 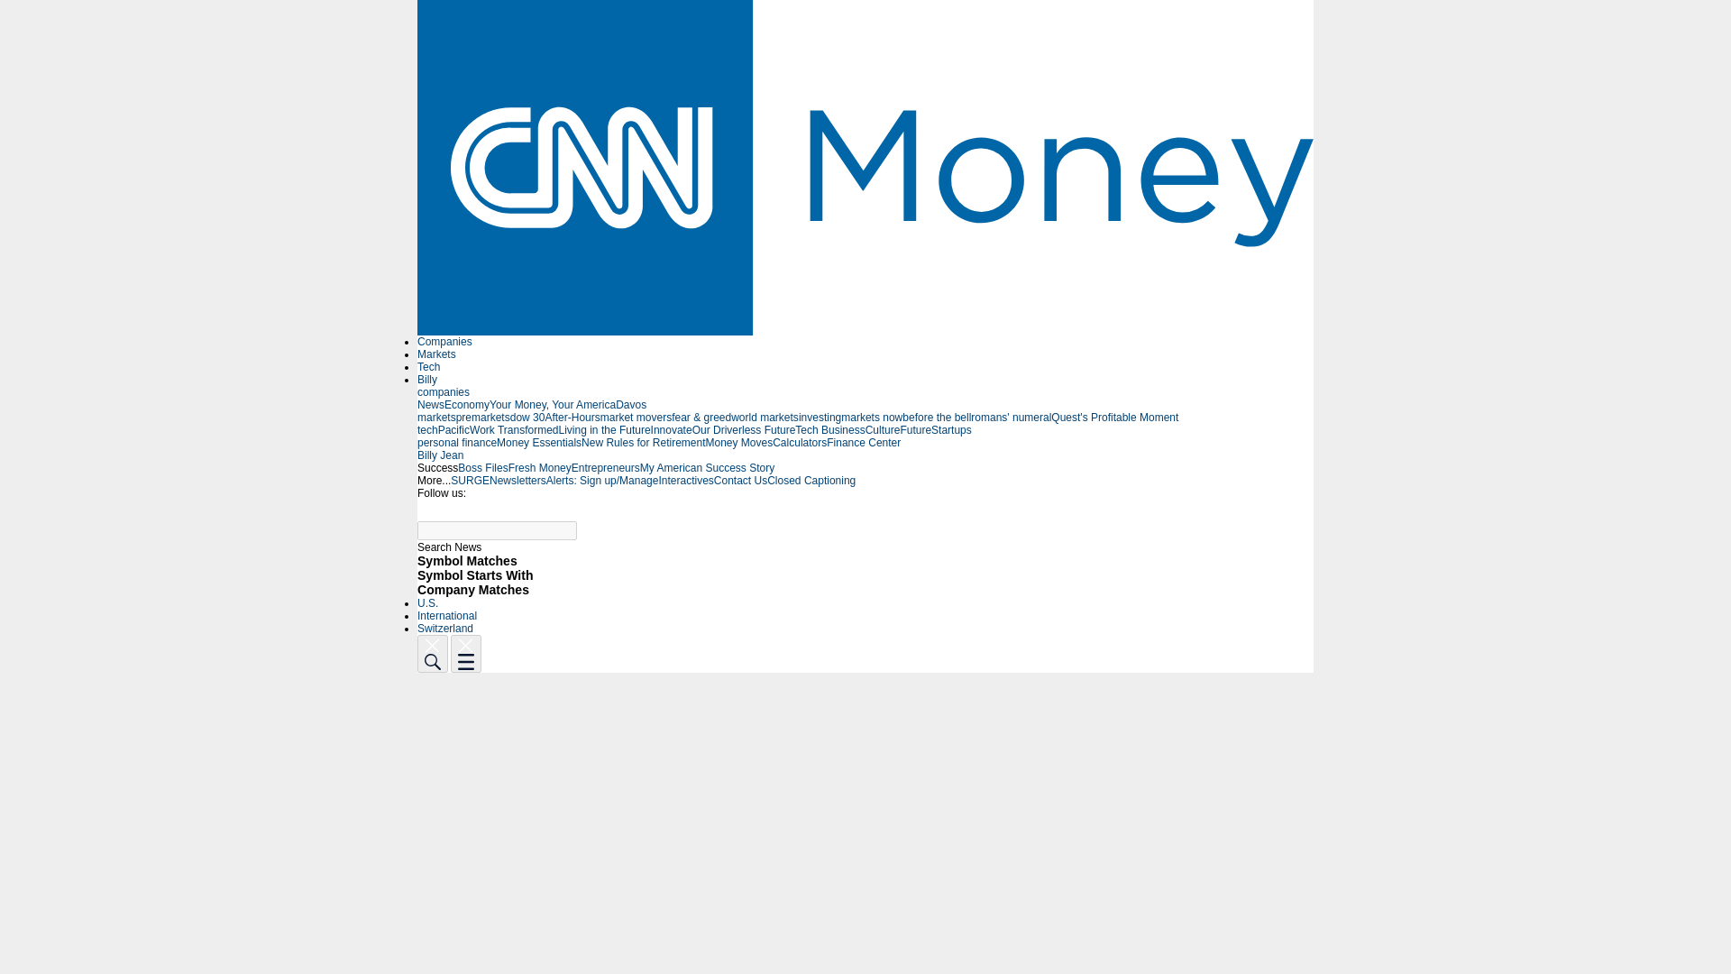 What do you see at coordinates (915, 429) in the screenshot?
I see `Future` at bounding box center [915, 429].